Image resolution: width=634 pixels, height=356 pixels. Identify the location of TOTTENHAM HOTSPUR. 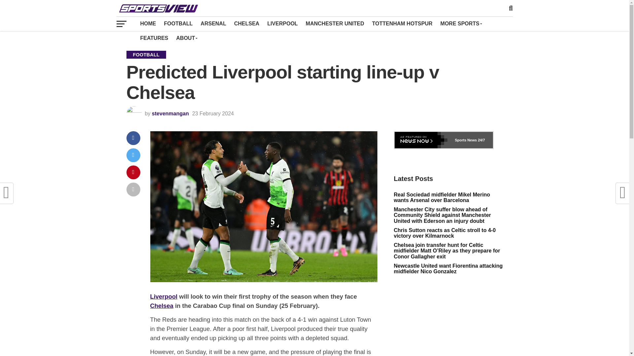
(402, 23).